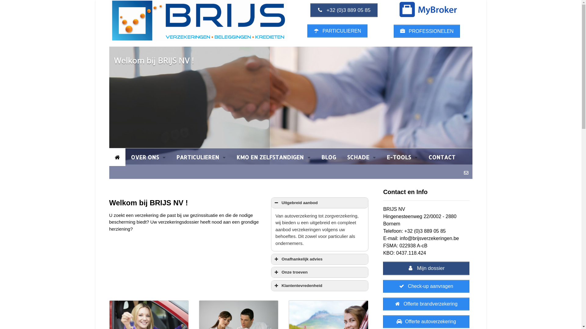  I want to click on +32 (0)3 889 05 85, so click(344, 10).